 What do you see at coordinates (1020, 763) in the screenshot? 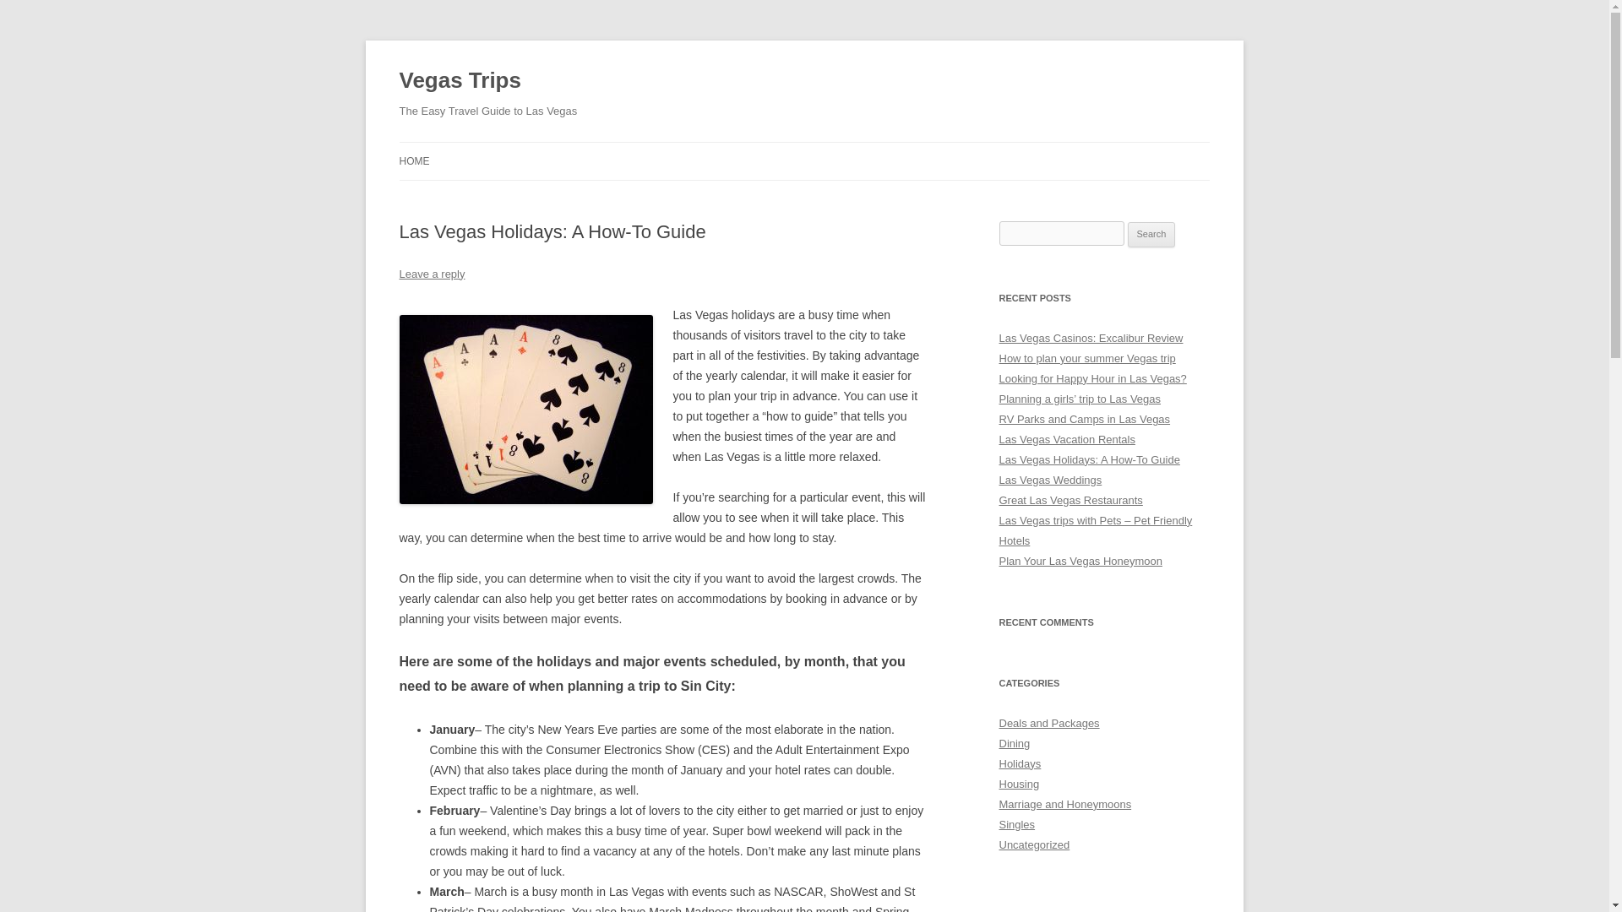
I see `Holidays` at bounding box center [1020, 763].